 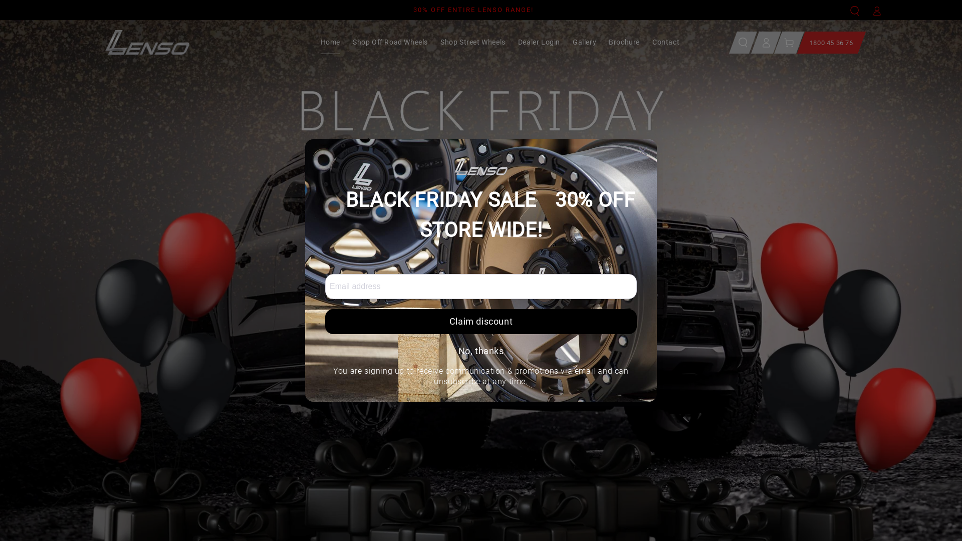 I want to click on Gallery, so click(x=584, y=42).